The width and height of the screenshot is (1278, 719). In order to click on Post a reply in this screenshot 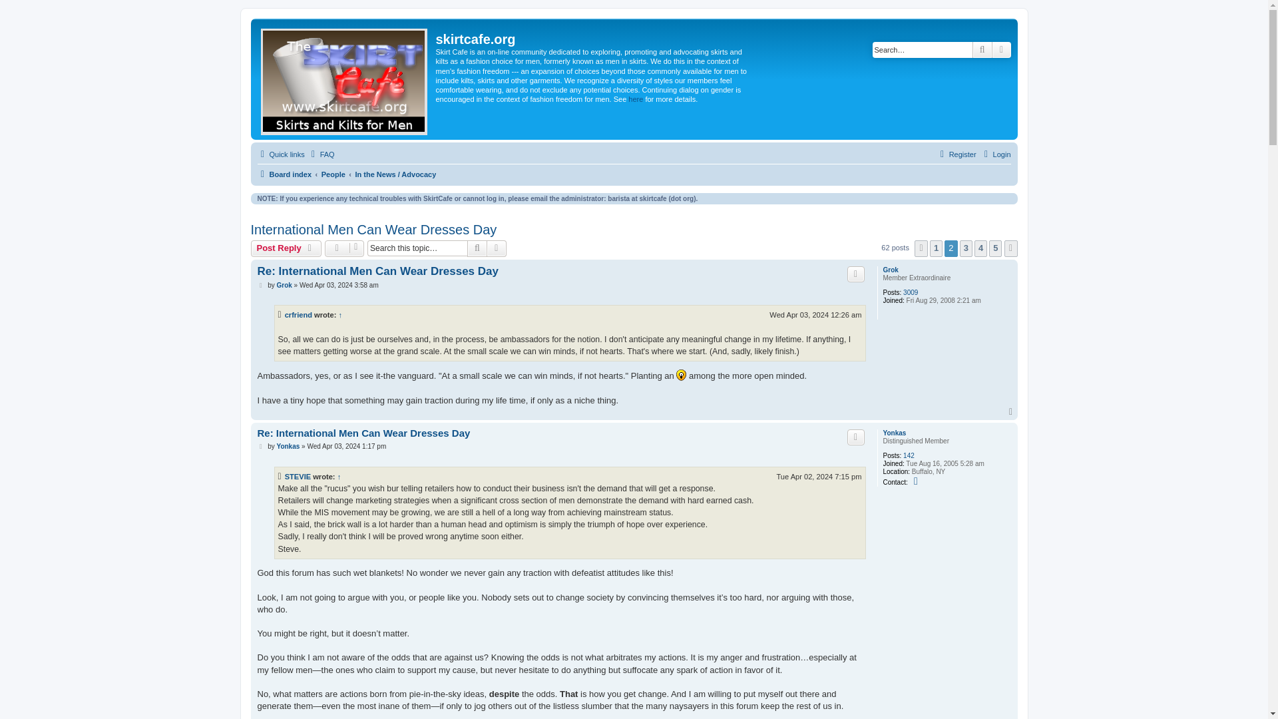, I will do `click(286, 248)`.